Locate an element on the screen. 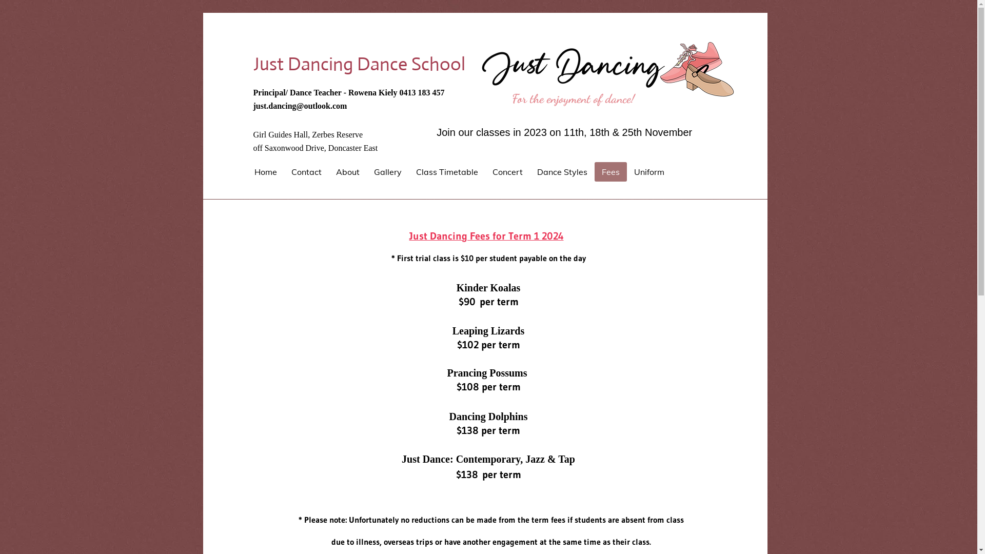 Image resolution: width=985 pixels, height=554 pixels. Gallery is located at coordinates (387, 172).